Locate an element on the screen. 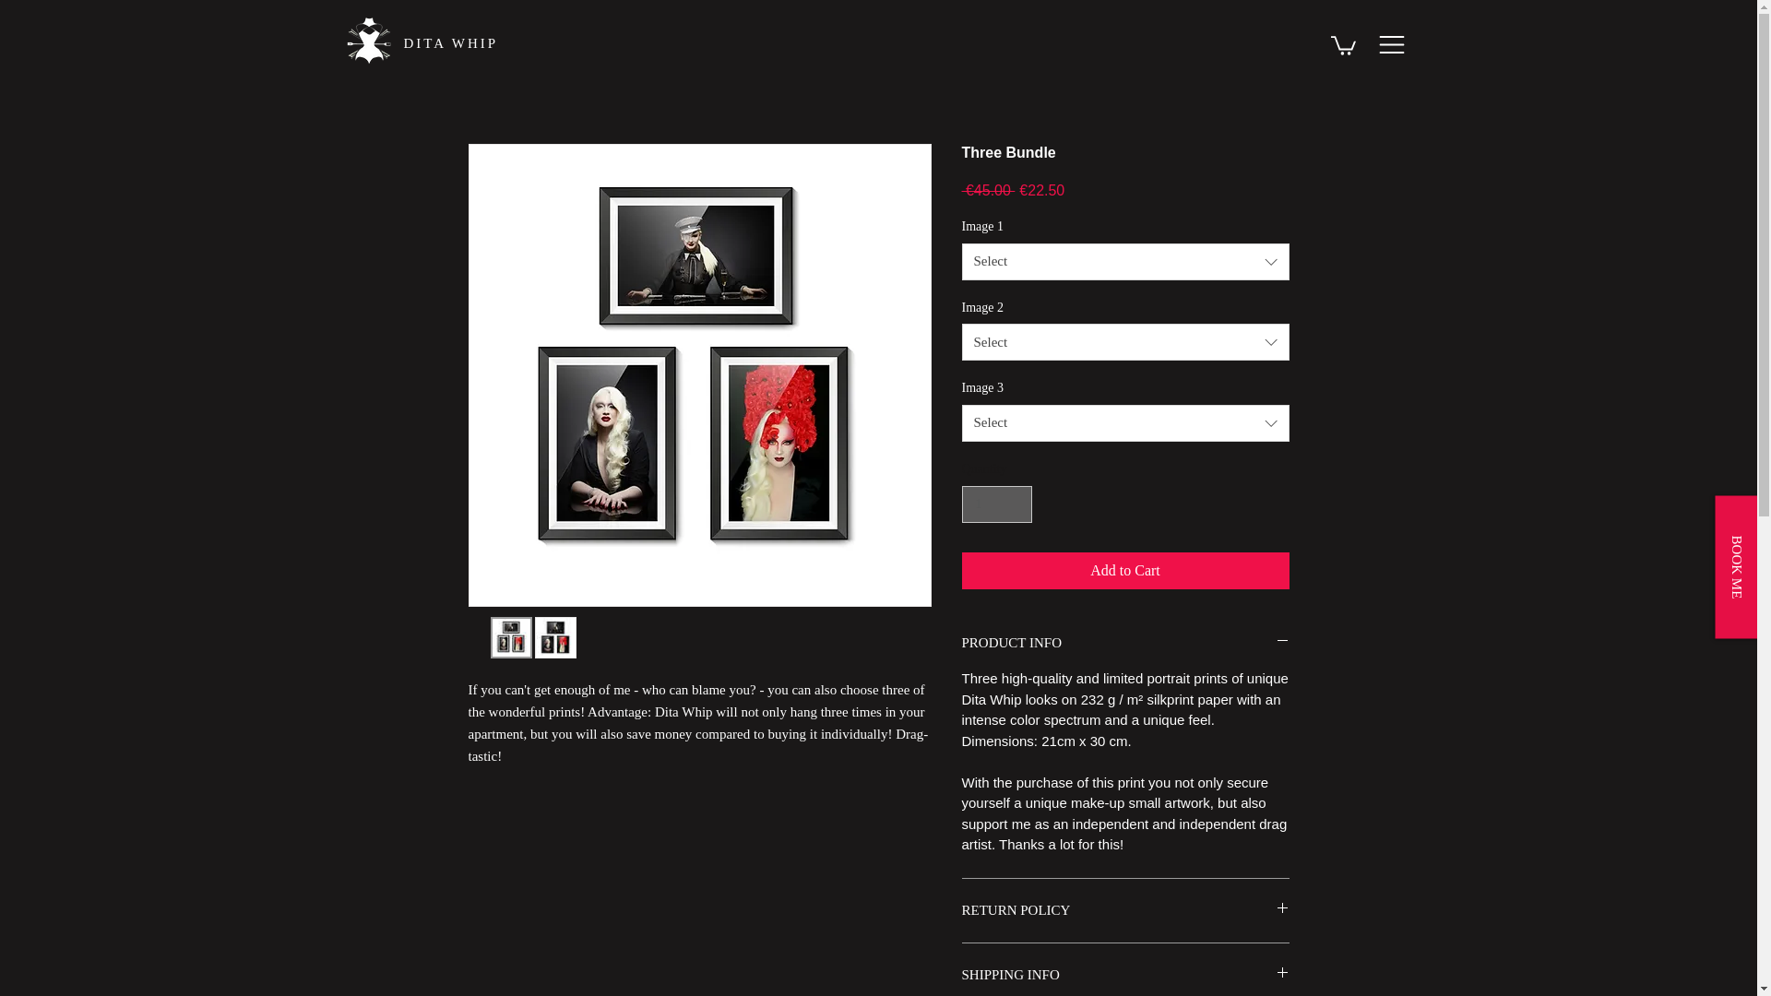  PRODUCT INFO is located at coordinates (1125, 643).